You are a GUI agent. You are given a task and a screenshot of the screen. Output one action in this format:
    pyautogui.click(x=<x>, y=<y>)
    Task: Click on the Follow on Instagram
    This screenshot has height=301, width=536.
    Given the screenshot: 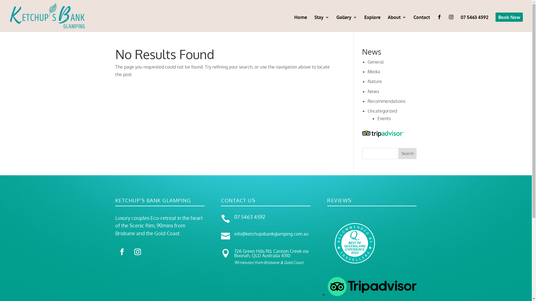 What is the action you would take?
    pyautogui.click(x=137, y=252)
    